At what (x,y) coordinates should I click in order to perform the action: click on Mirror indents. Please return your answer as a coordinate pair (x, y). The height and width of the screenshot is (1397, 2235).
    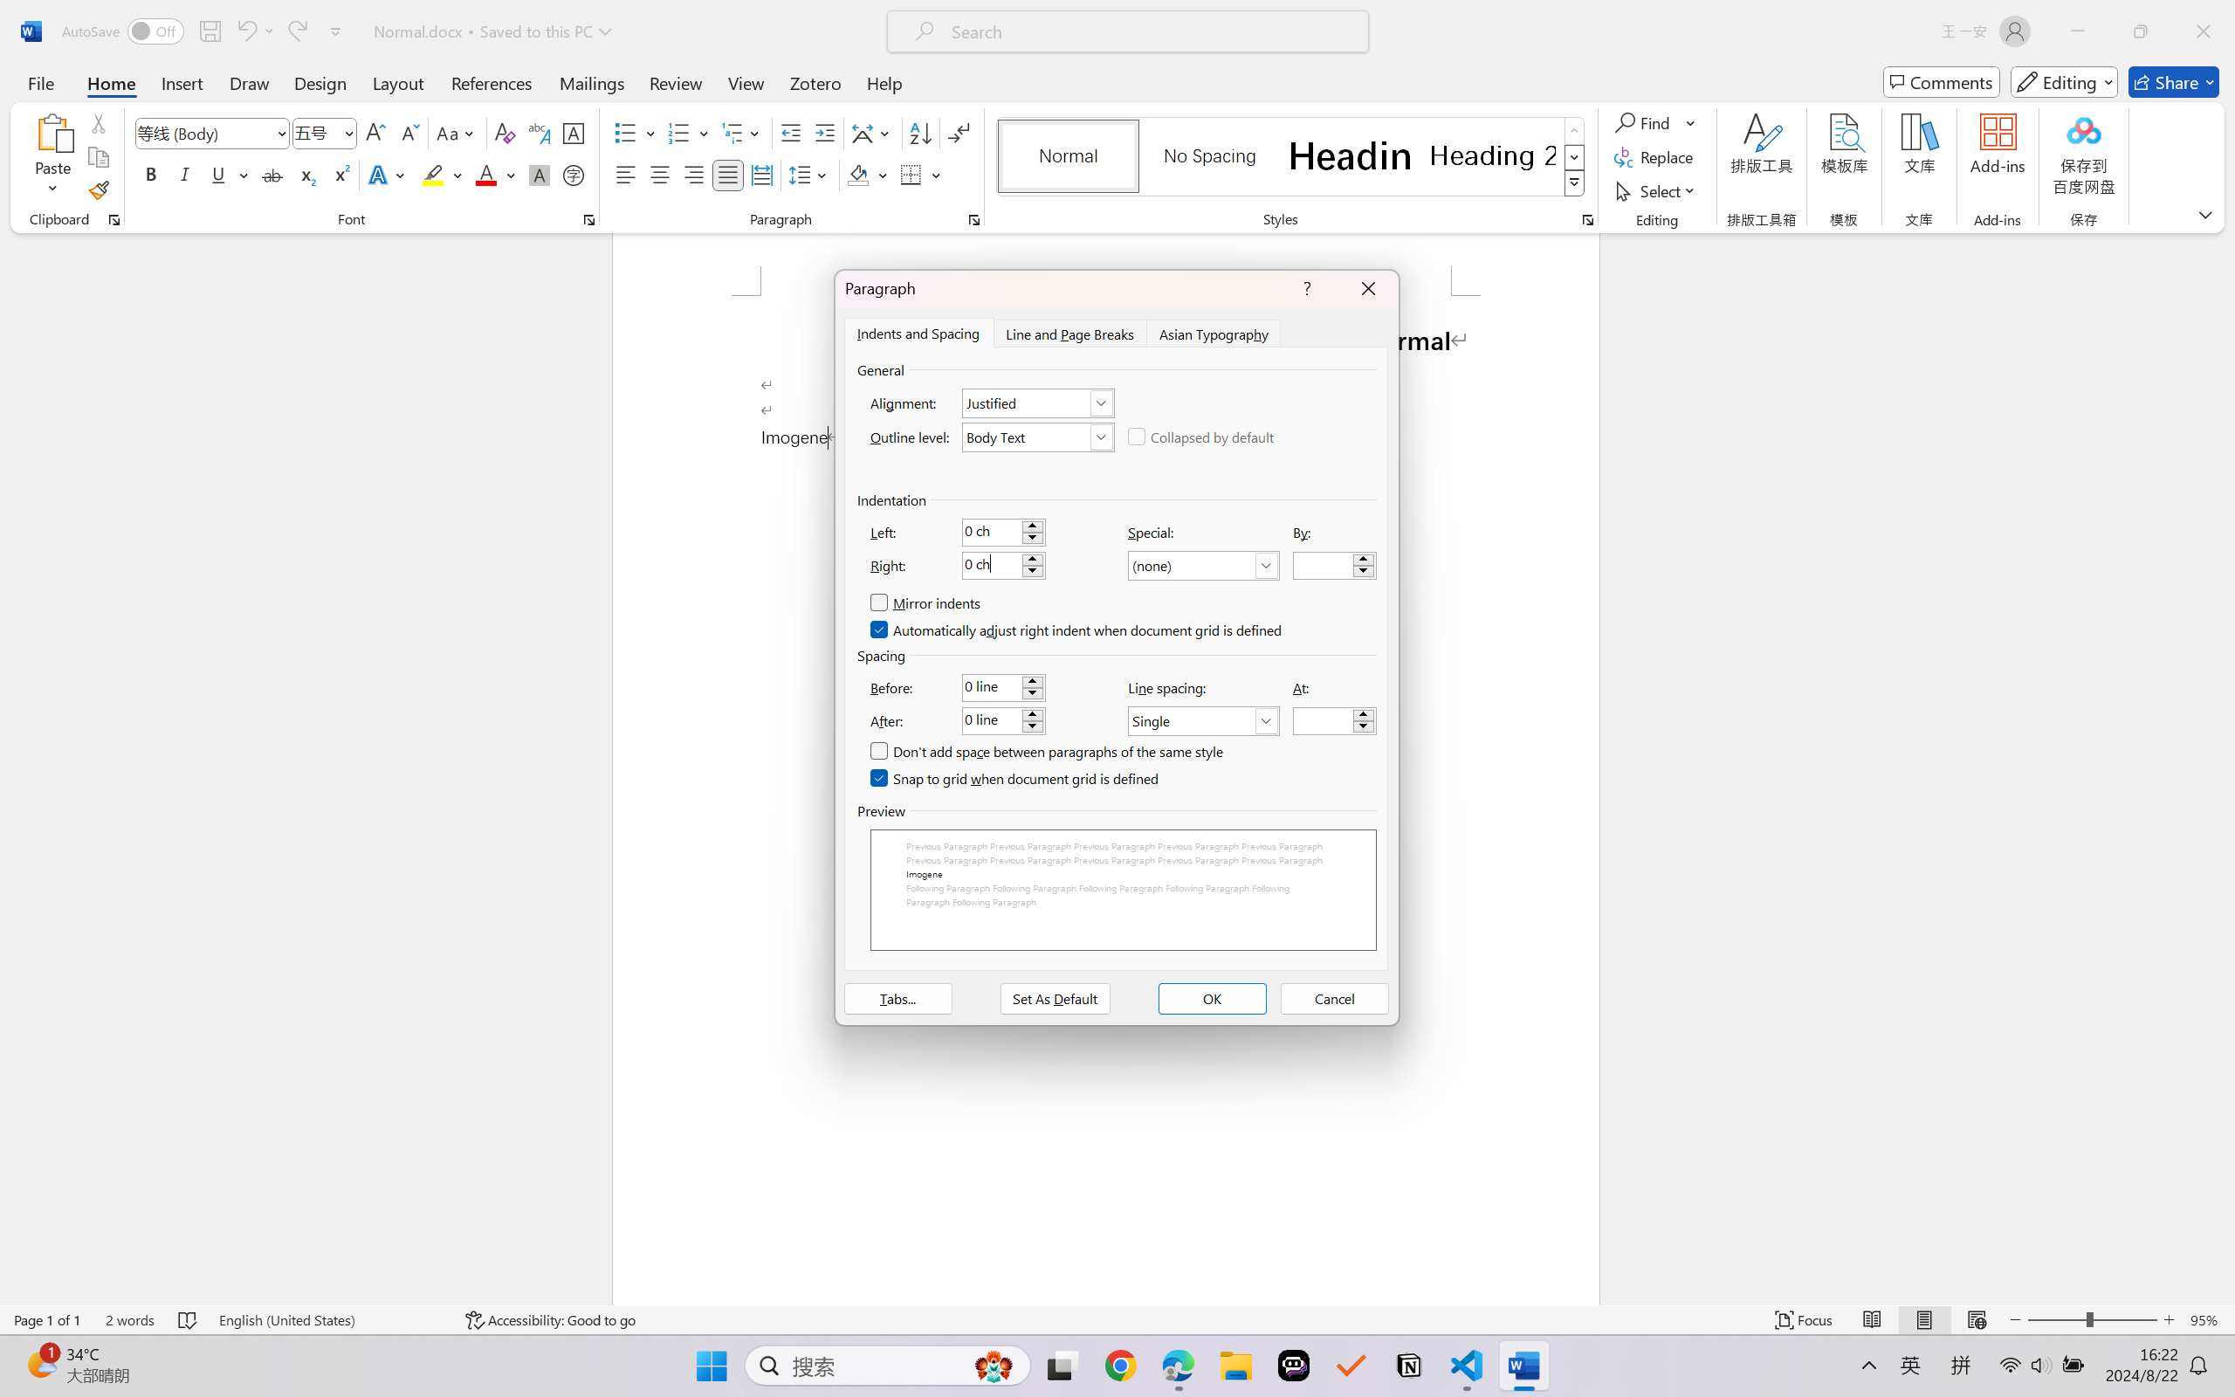
    Looking at the image, I should click on (925, 603).